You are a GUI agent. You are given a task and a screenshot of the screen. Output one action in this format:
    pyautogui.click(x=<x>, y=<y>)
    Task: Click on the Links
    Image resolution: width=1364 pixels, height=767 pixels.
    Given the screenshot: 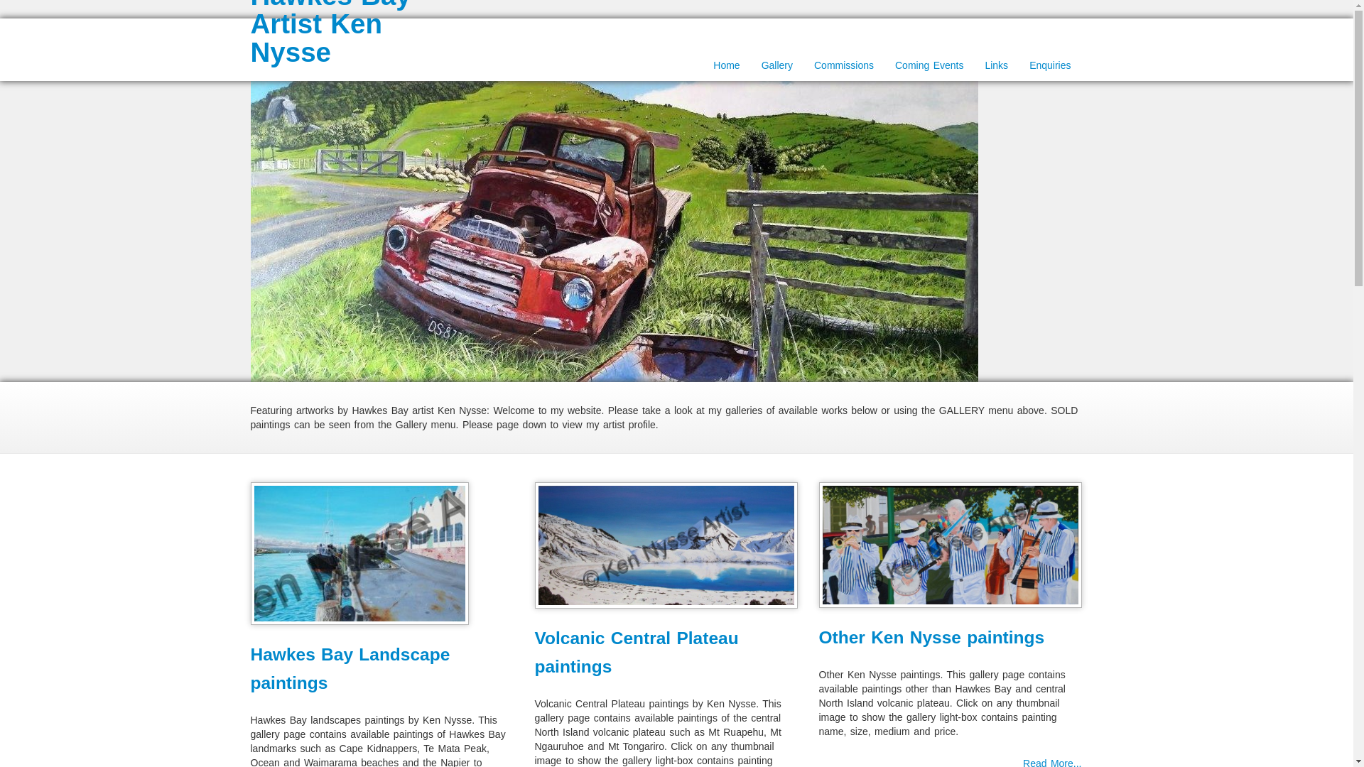 What is the action you would take?
    pyautogui.click(x=996, y=67)
    